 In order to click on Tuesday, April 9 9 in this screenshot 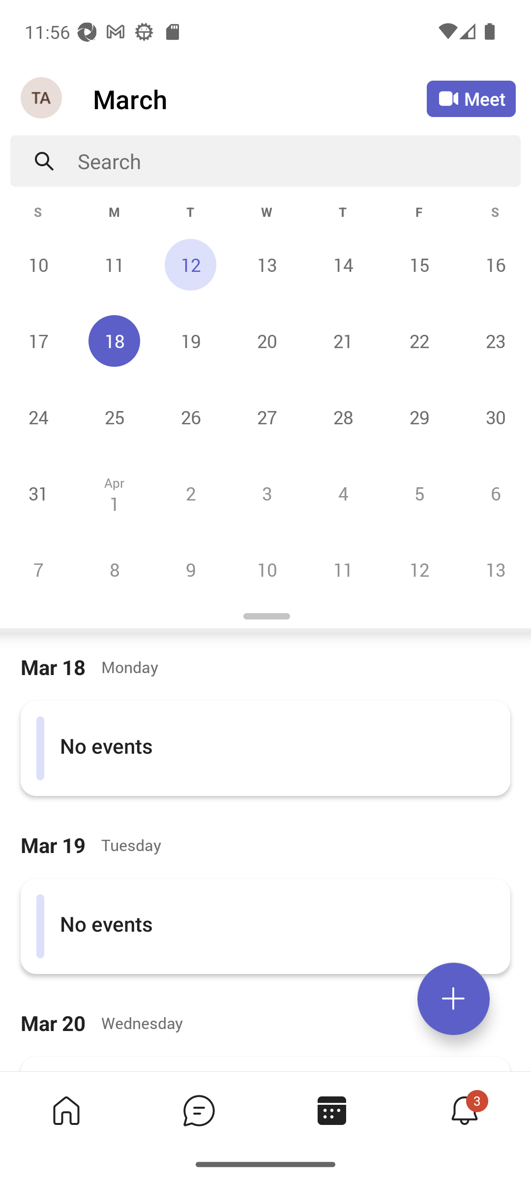, I will do `click(190, 569)`.